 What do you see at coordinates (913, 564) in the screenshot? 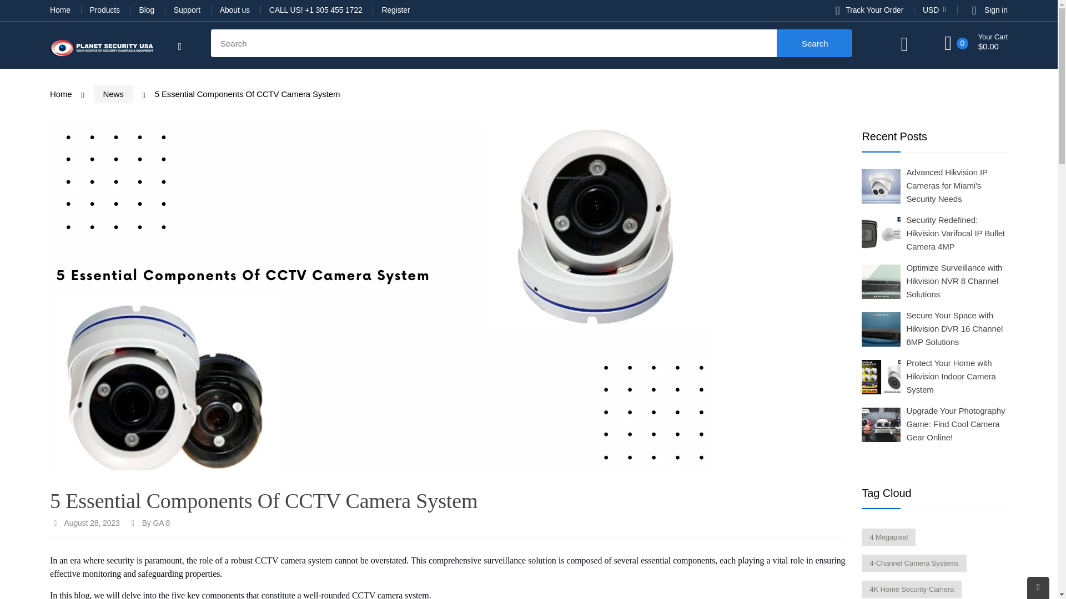
I see `Show articles tagged 4-Channel Camera Systems` at bounding box center [913, 564].